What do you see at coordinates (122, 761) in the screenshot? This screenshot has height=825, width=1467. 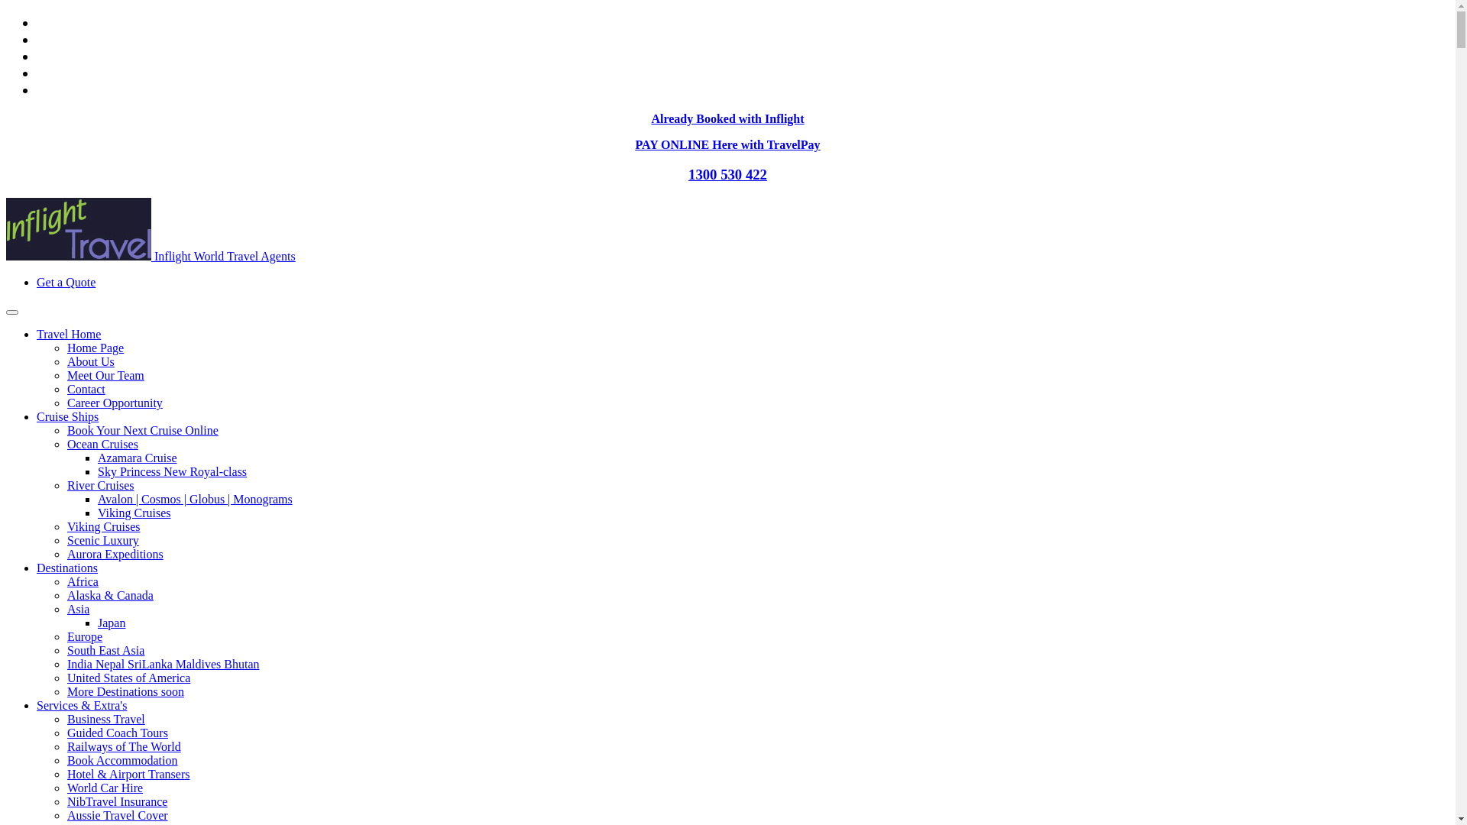 I see `Book Accommodation` at bounding box center [122, 761].